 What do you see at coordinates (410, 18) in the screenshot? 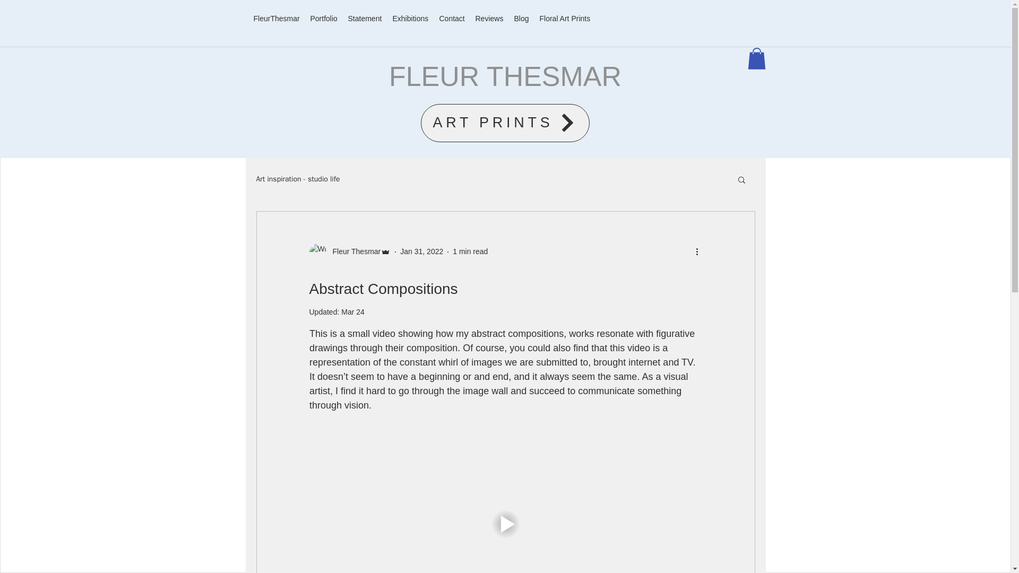
I see `Exhibitions` at bounding box center [410, 18].